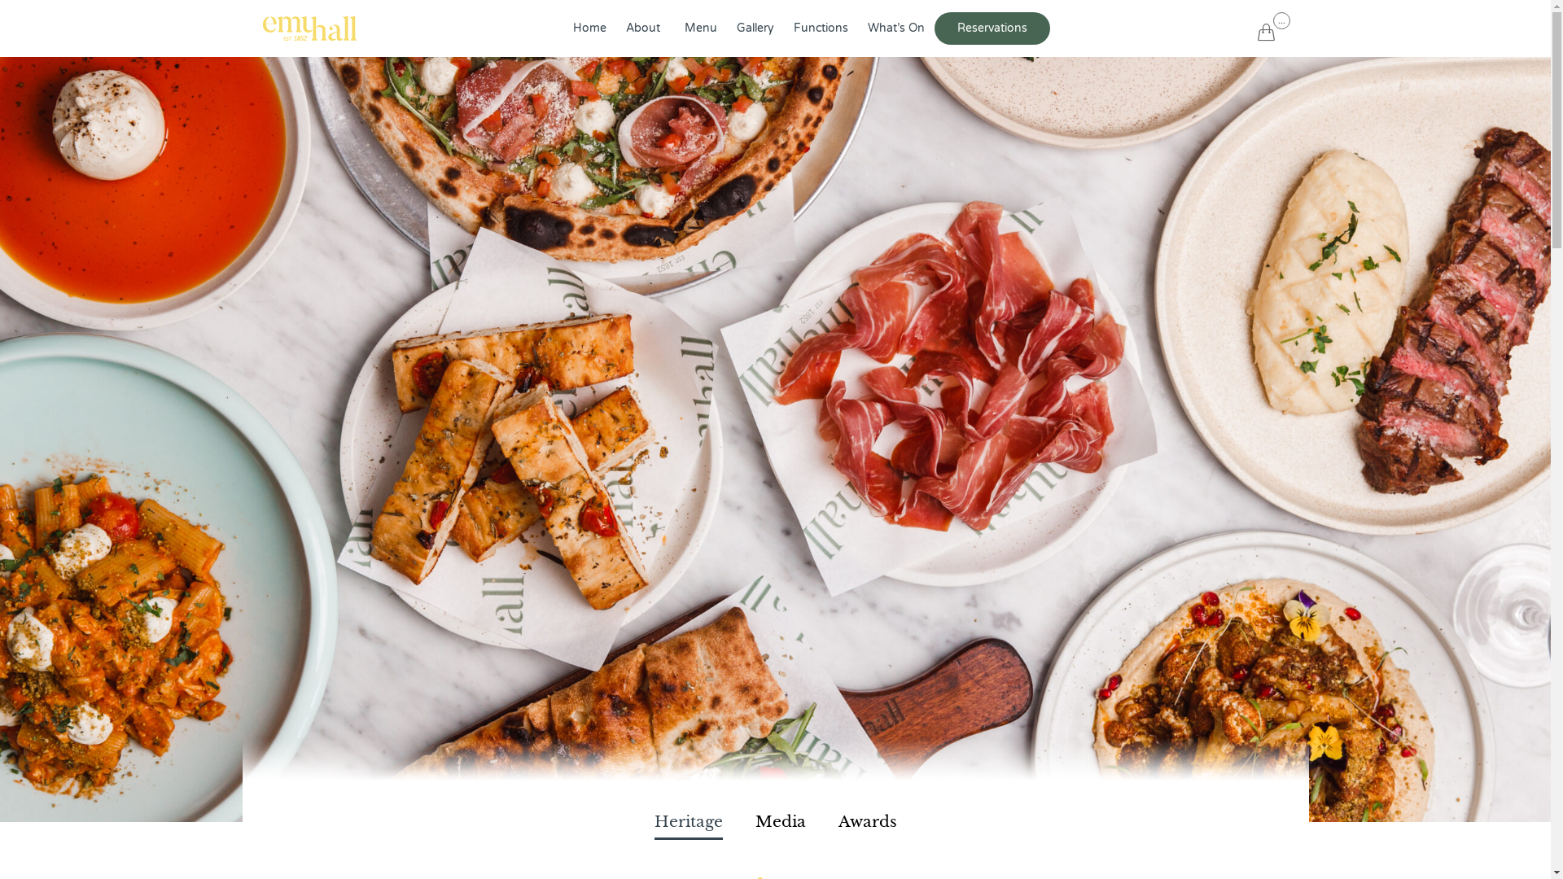 Image resolution: width=1563 pixels, height=879 pixels. What do you see at coordinates (992, 28) in the screenshot?
I see `Reservations` at bounding box center [992, 28].